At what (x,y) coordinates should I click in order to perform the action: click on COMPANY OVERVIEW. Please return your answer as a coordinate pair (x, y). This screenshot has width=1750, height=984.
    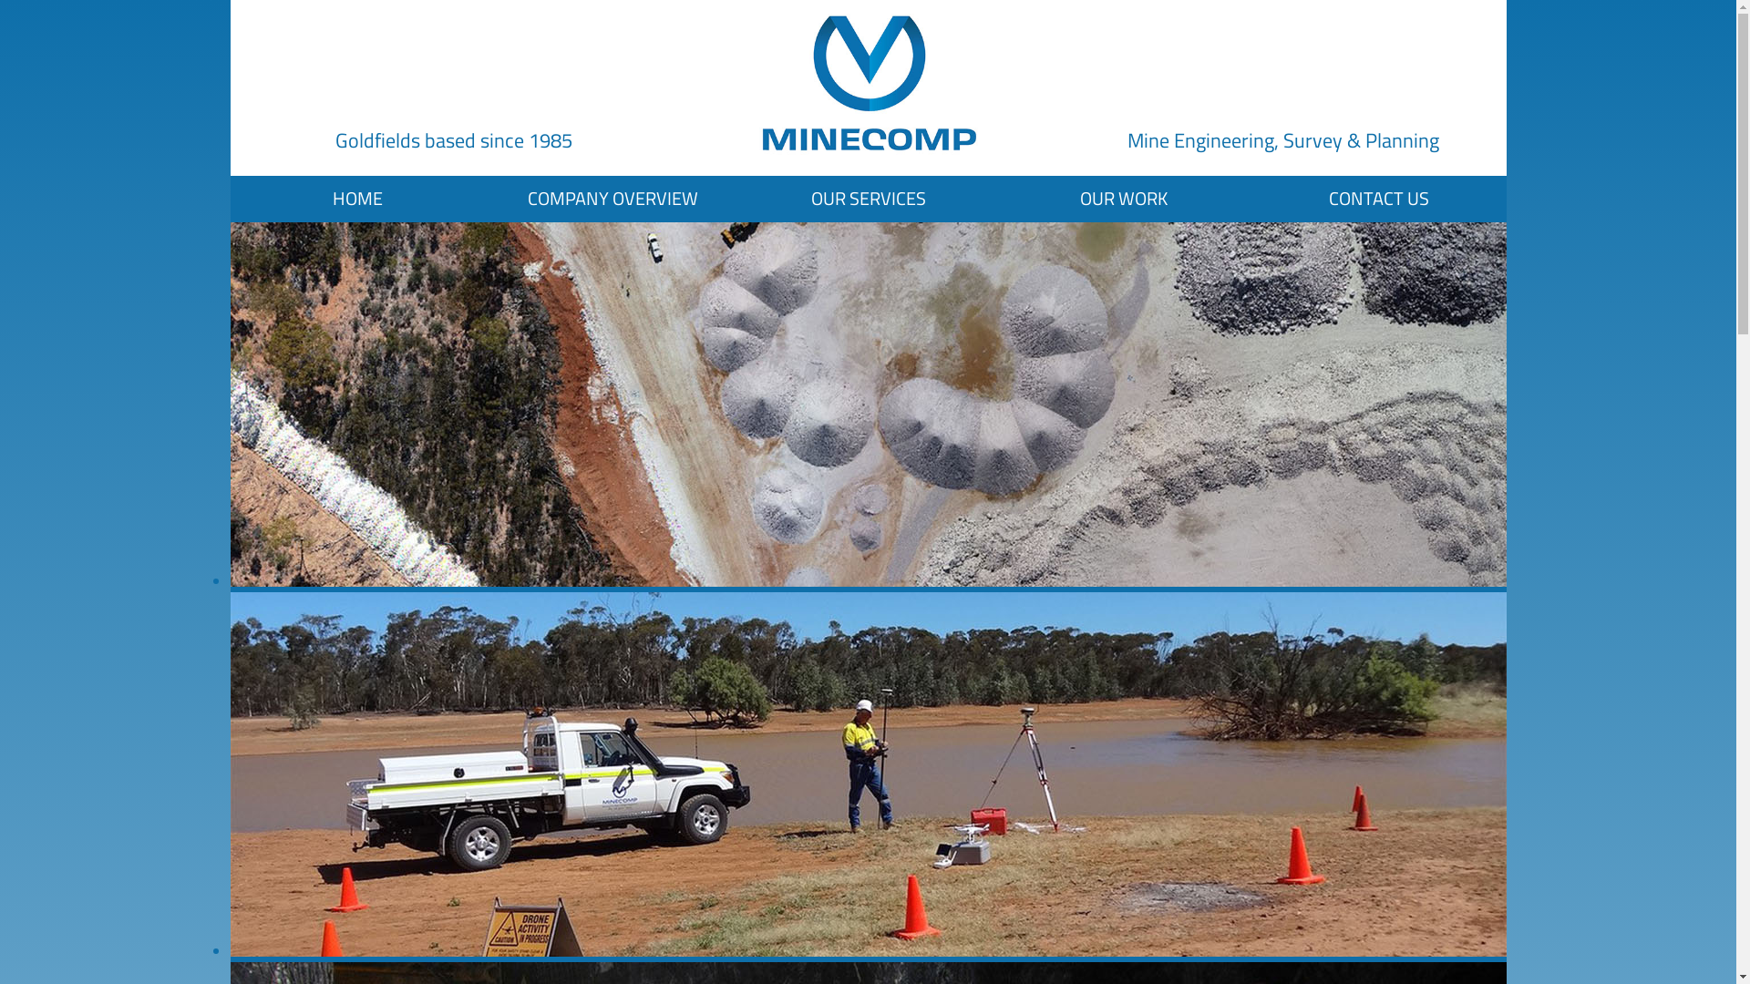
    Looking at the image, I should click on (612, 199).